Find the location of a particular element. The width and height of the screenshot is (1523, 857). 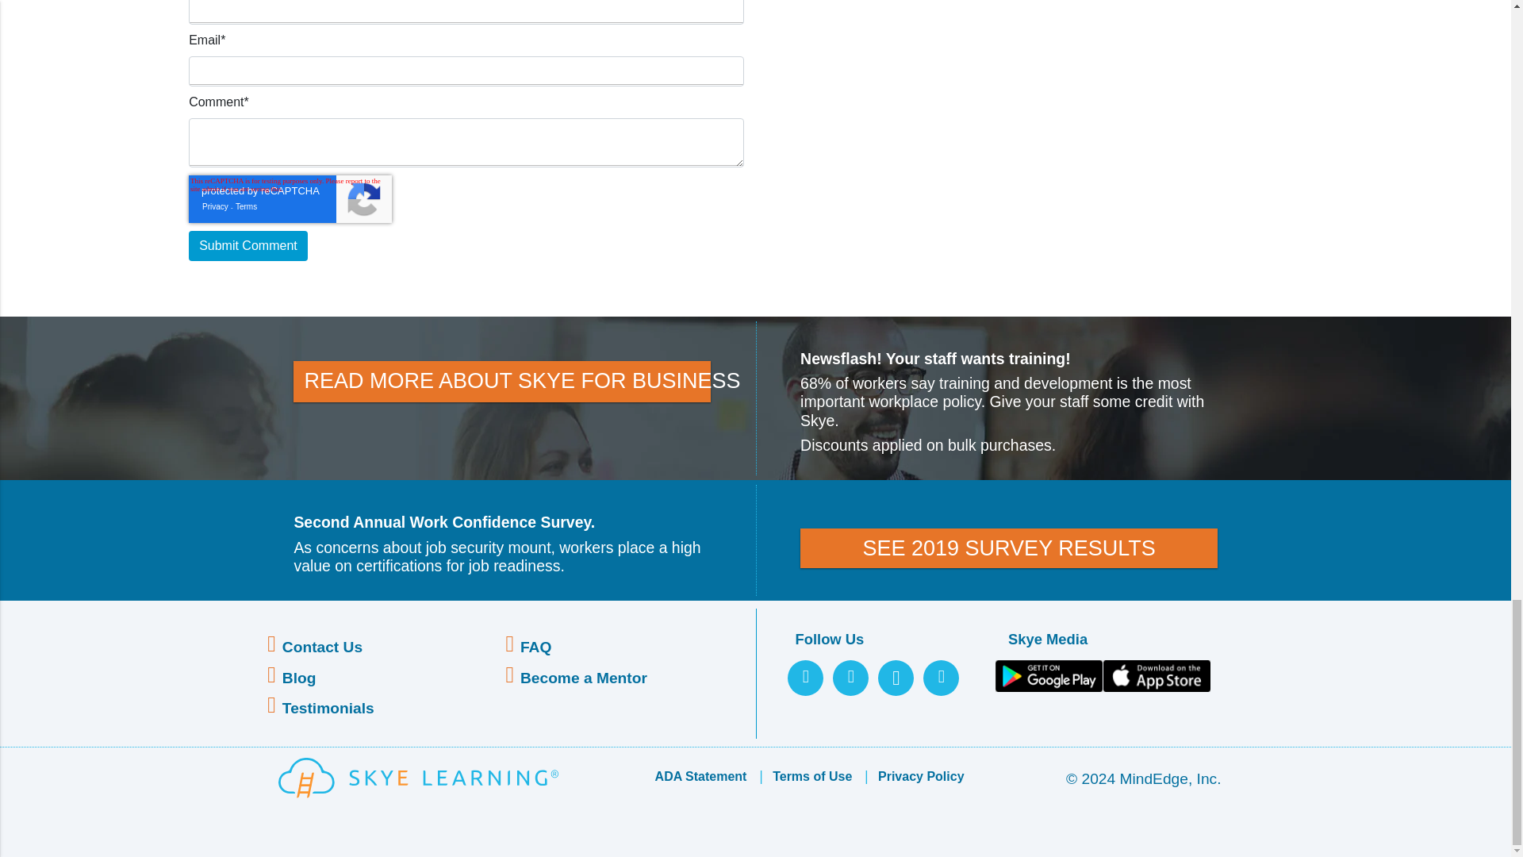

Submit Comment is located at coordinates (247, 246).